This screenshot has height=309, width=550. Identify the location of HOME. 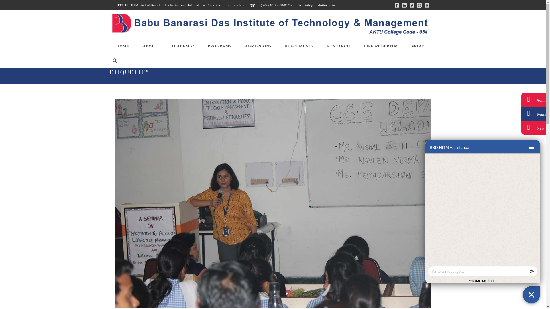
(123, 46).